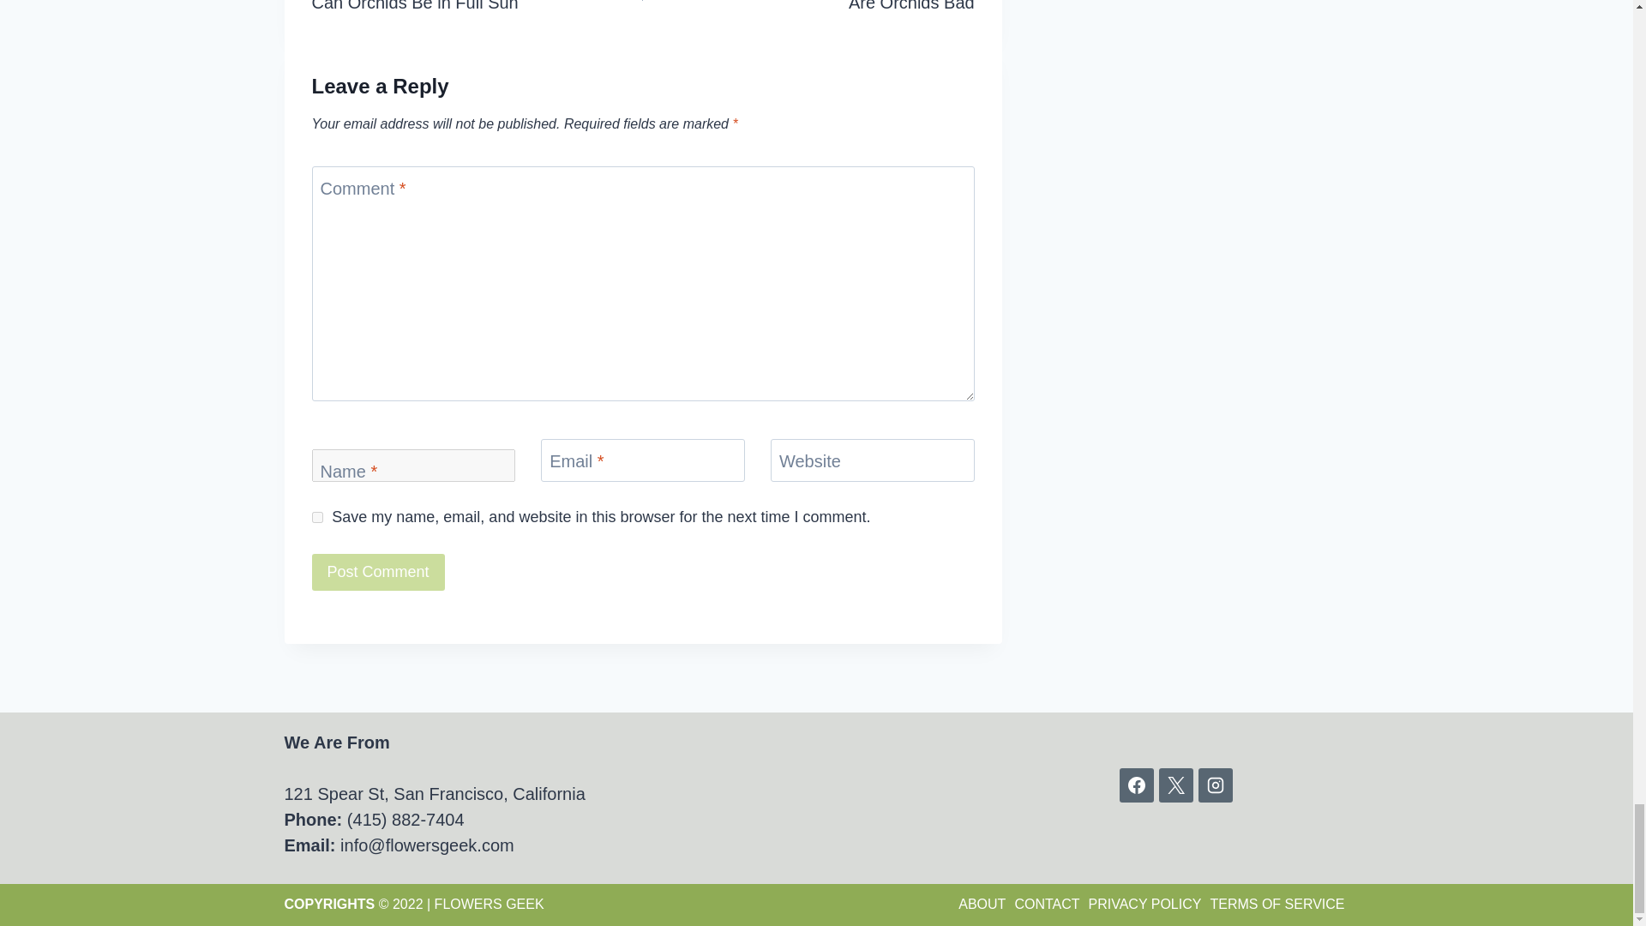  I want to click on Post Comment, so click(808, 9).